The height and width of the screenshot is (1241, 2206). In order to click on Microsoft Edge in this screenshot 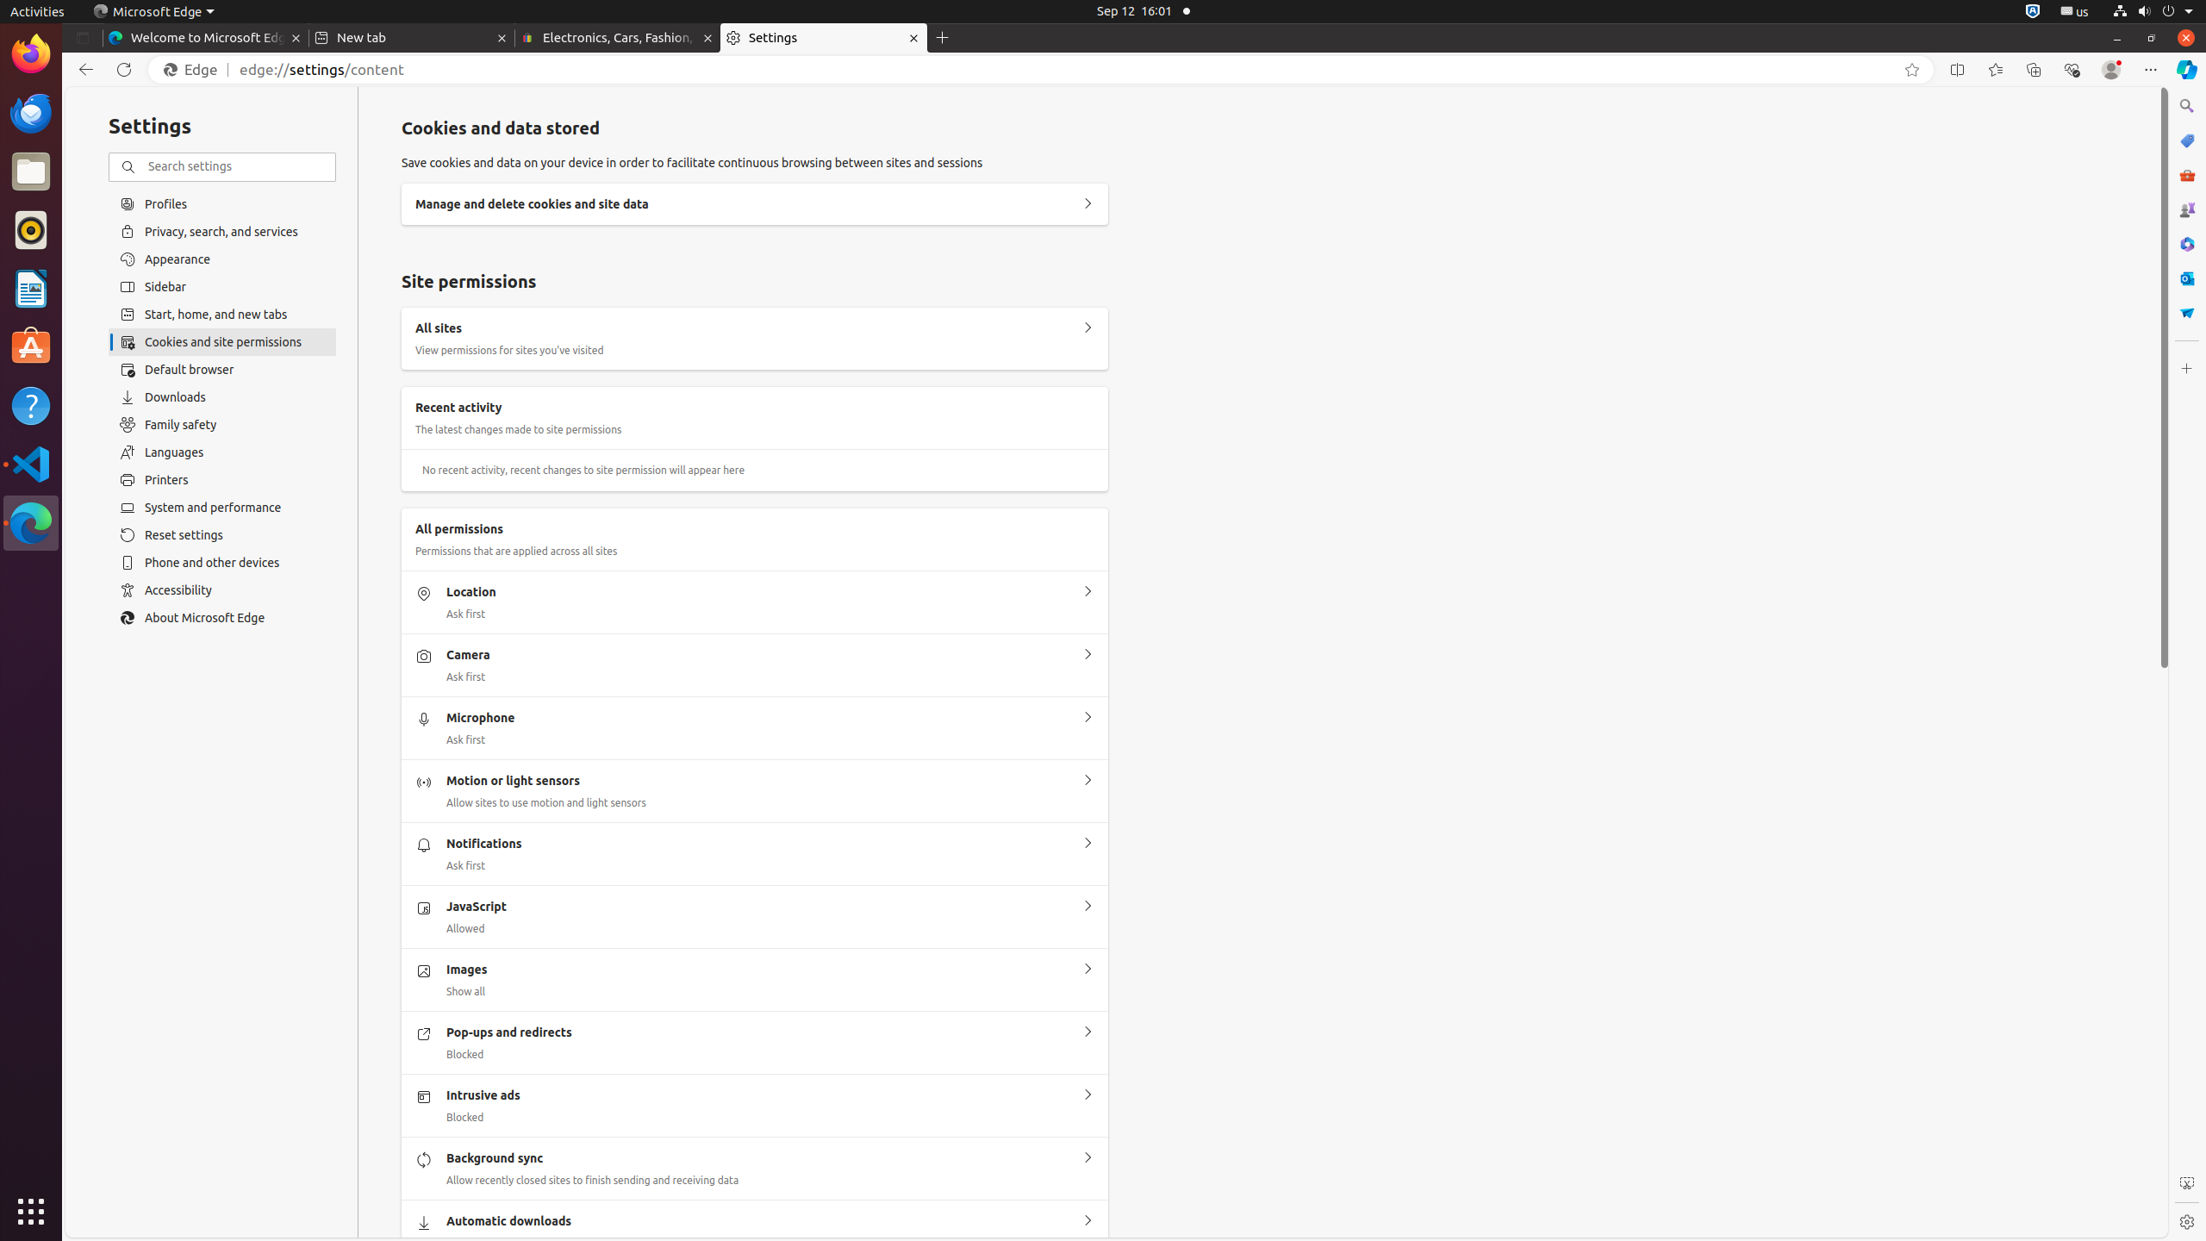, I will do `click(31, 523)`.